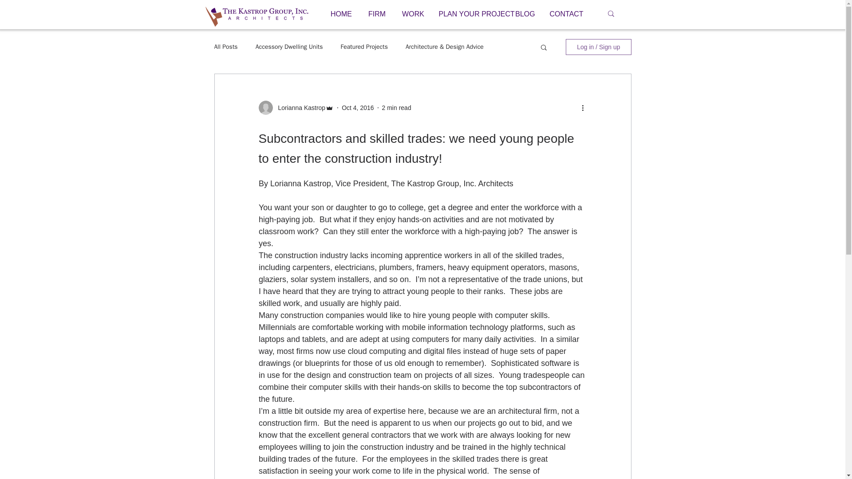 Image resolution: width=852 pixels, height=479 pixels. Describe the element at coordinates (364, 47) in the screenshot. I see `Featured Projects` at that location.